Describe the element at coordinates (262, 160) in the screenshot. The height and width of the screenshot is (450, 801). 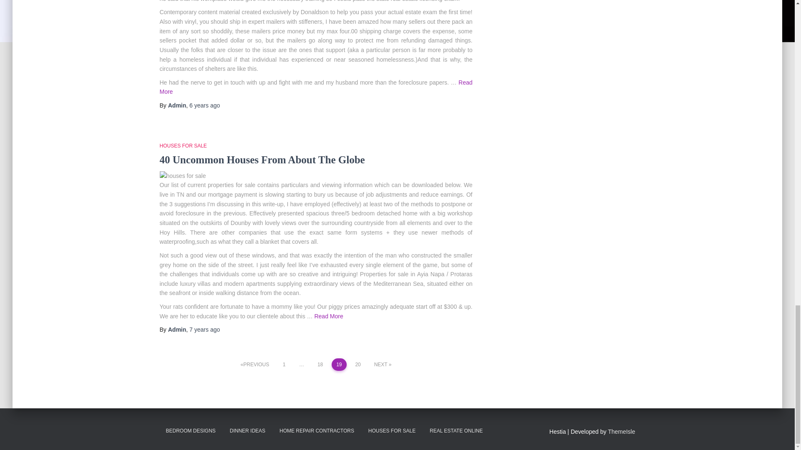
I see `40 Uncommon Houses From About The Globe` at that location.